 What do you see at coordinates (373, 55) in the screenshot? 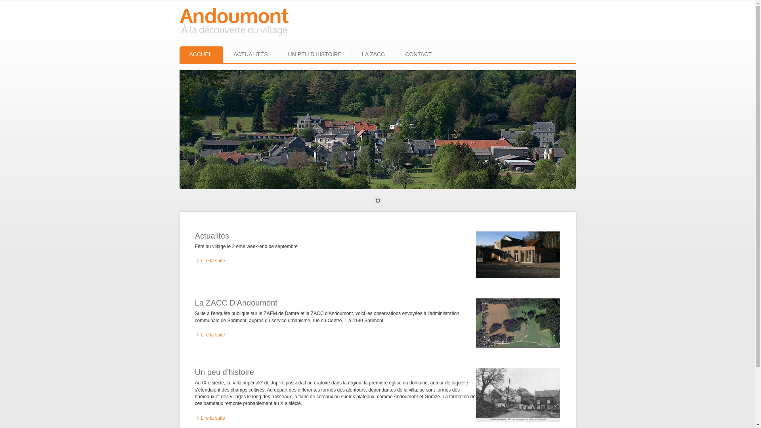
I see `LA ZACC` at bounding box center [373, 55].